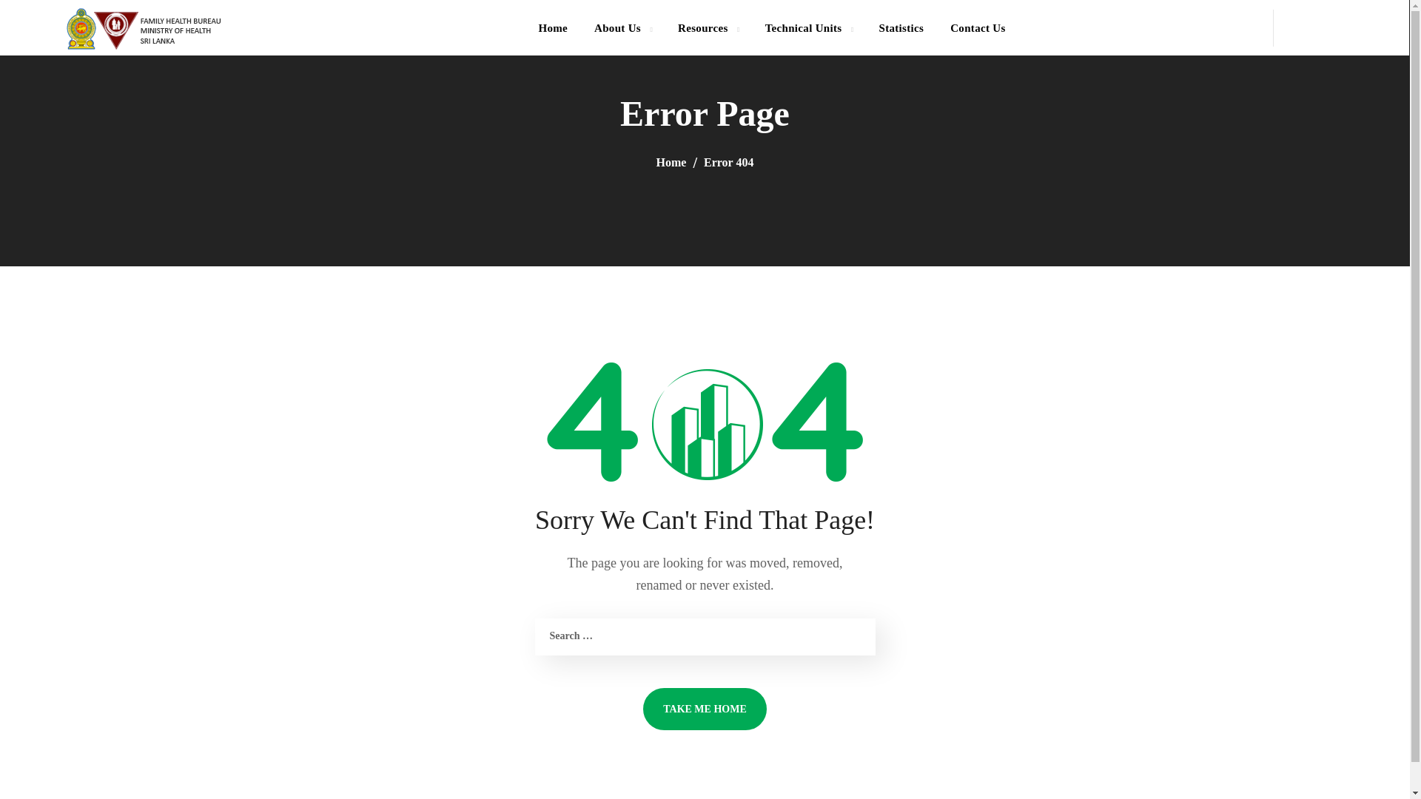  What do you see at coordinates (808, 27) in the screenshot?
I see `Technical Units` at bounding box center [808, 27].